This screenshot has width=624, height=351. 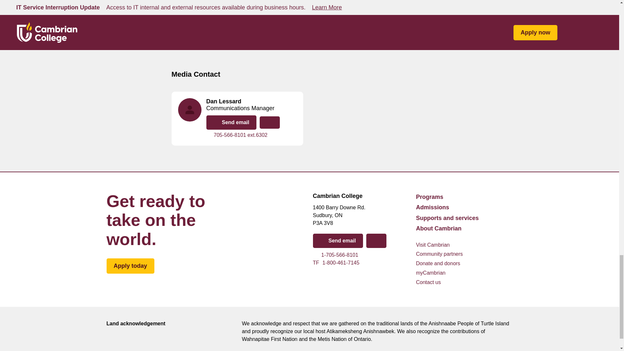 I want to click on Community partners, so click(x=439, y=254).